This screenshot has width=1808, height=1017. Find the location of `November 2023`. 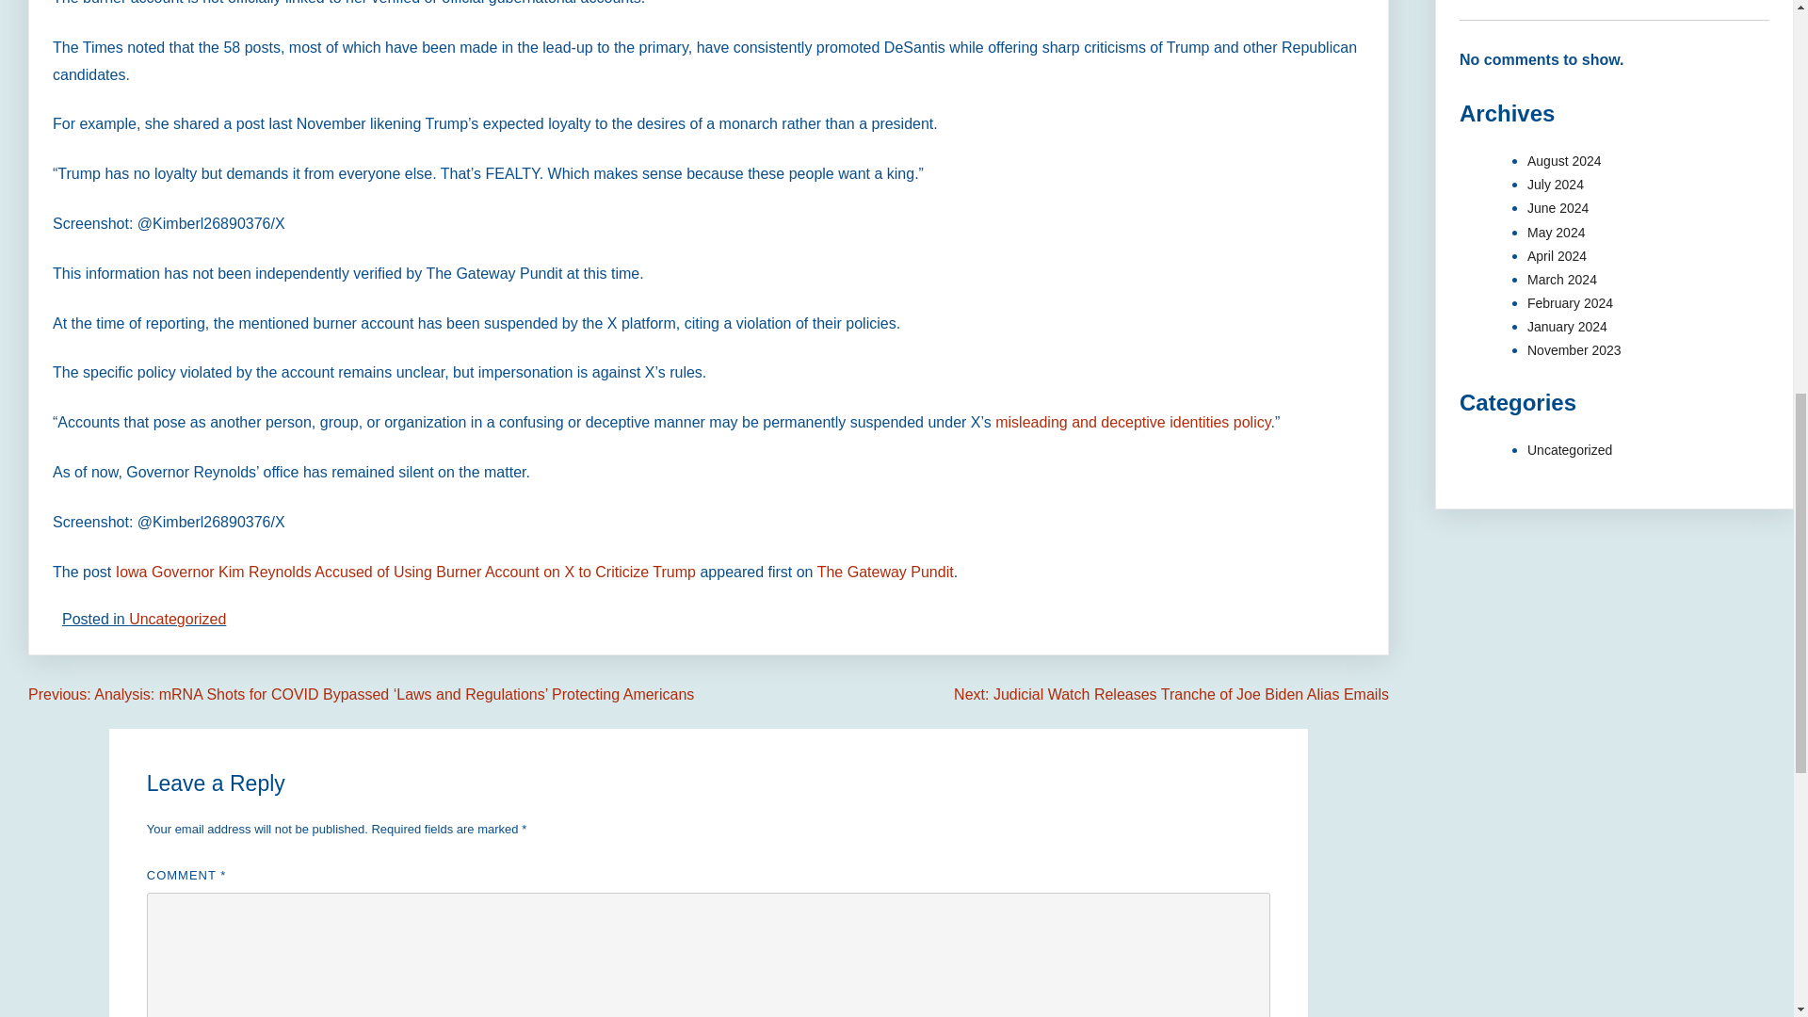

November 2023 is located at coordinates (1574, 350).